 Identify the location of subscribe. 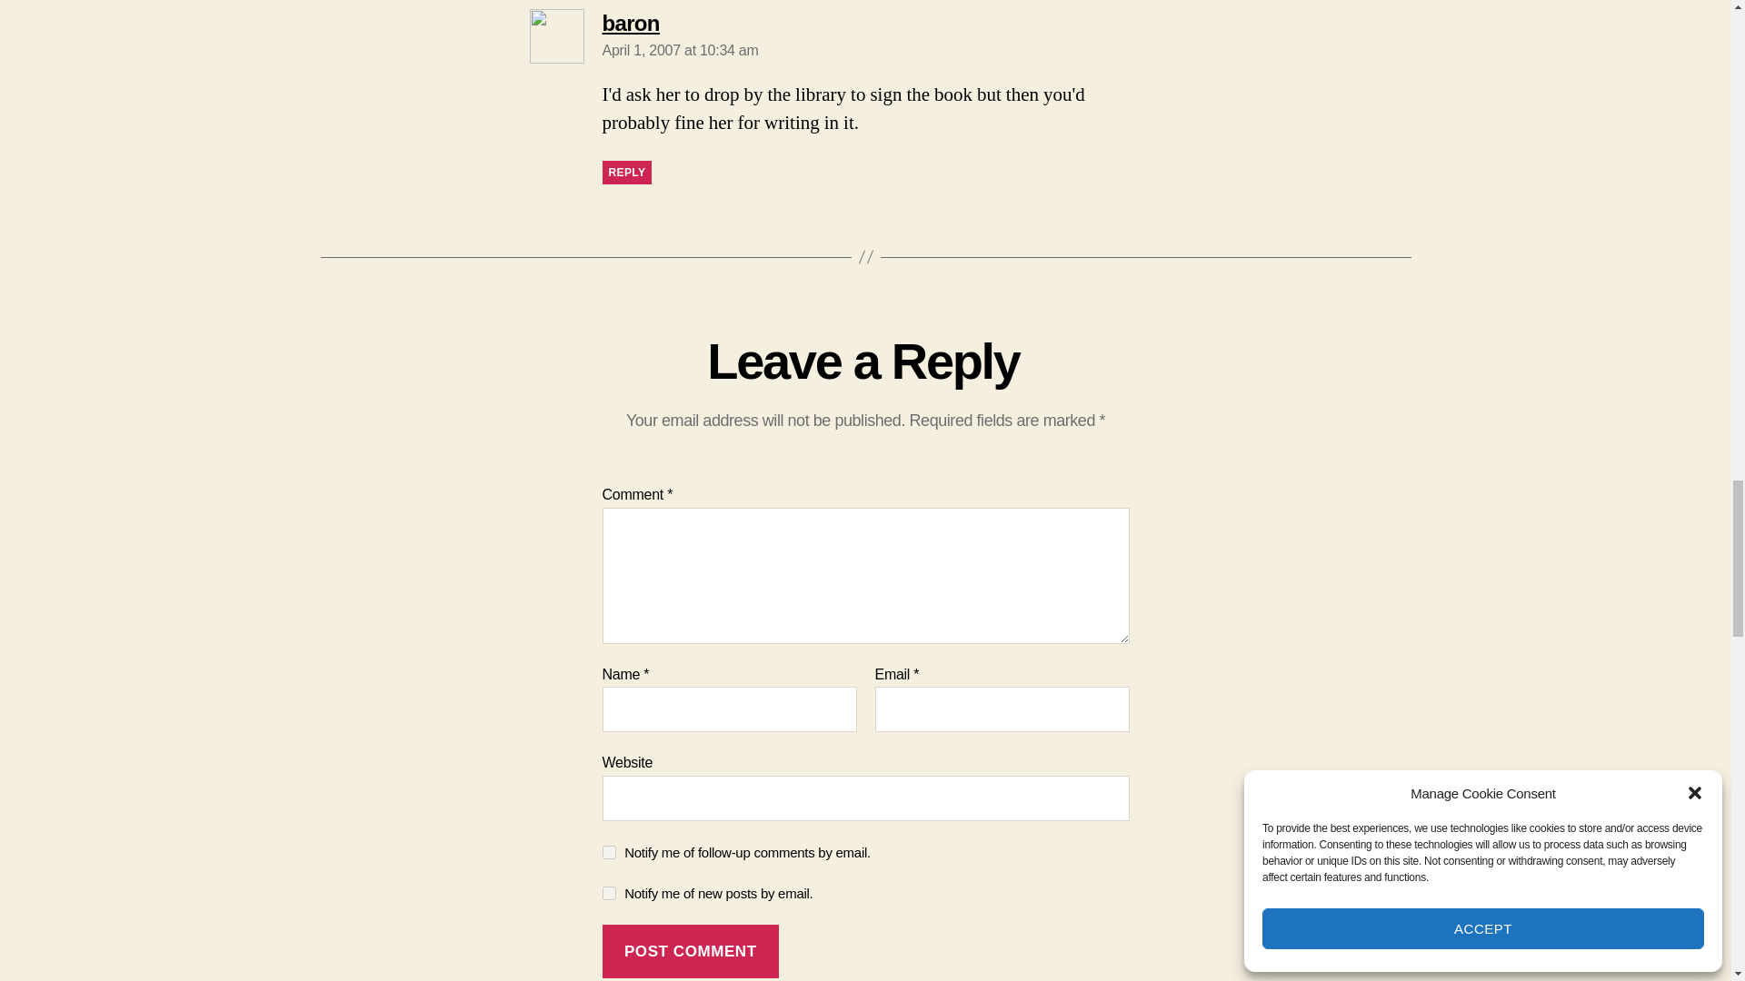
(609, 894).